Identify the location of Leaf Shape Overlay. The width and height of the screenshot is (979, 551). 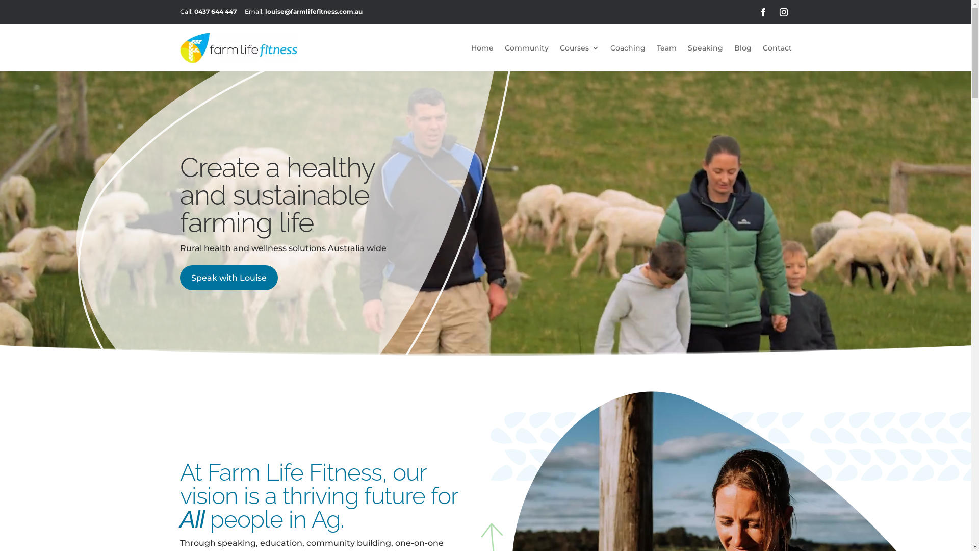
(324, 213).